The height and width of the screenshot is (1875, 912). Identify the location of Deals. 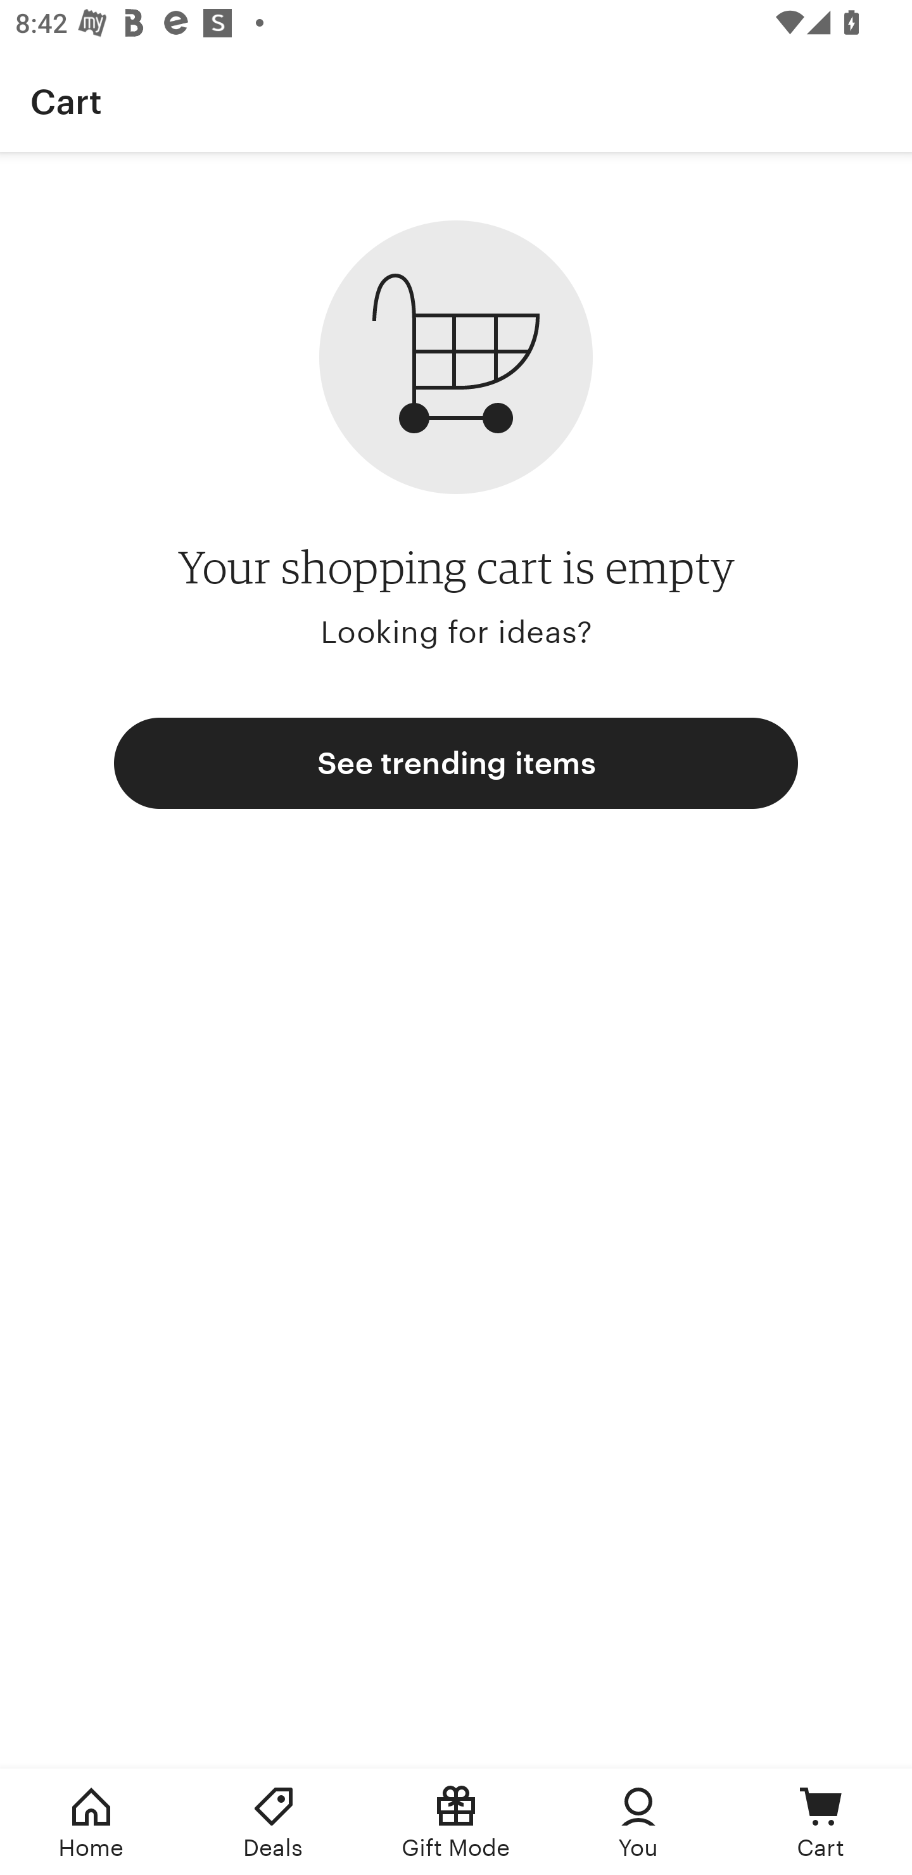
(274, 1822).